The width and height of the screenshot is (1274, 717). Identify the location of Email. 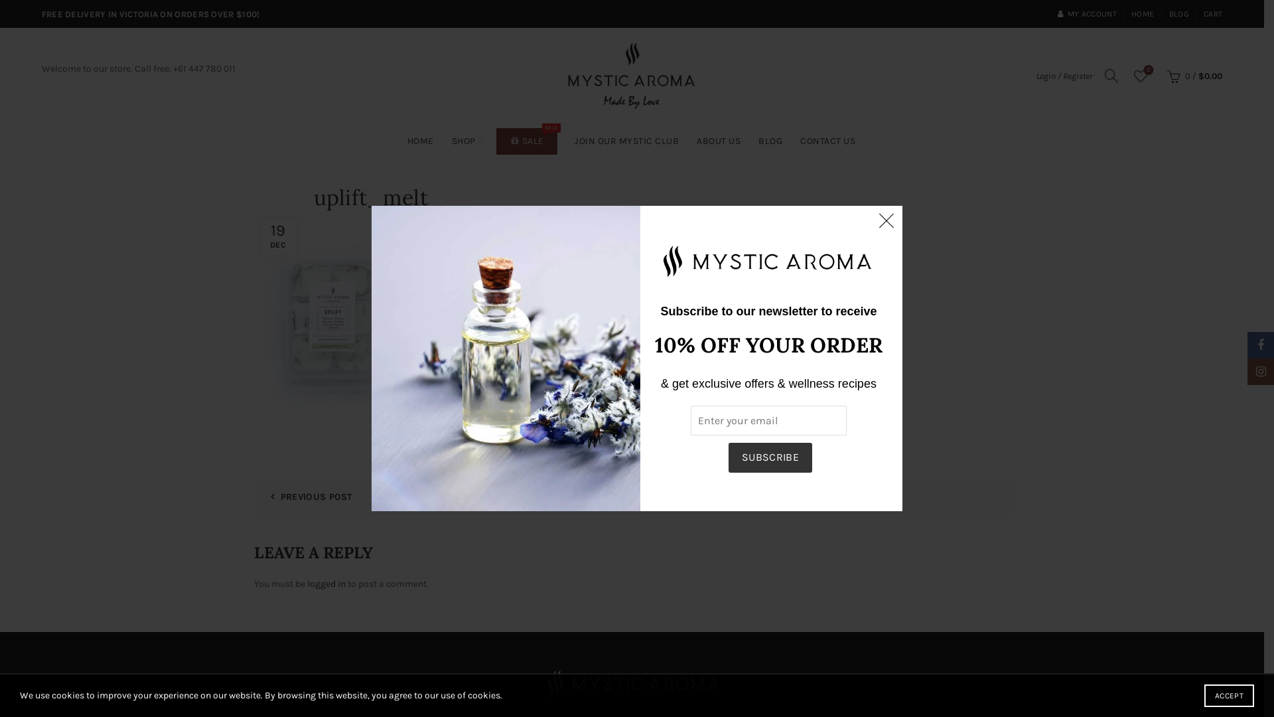
(649, 439).